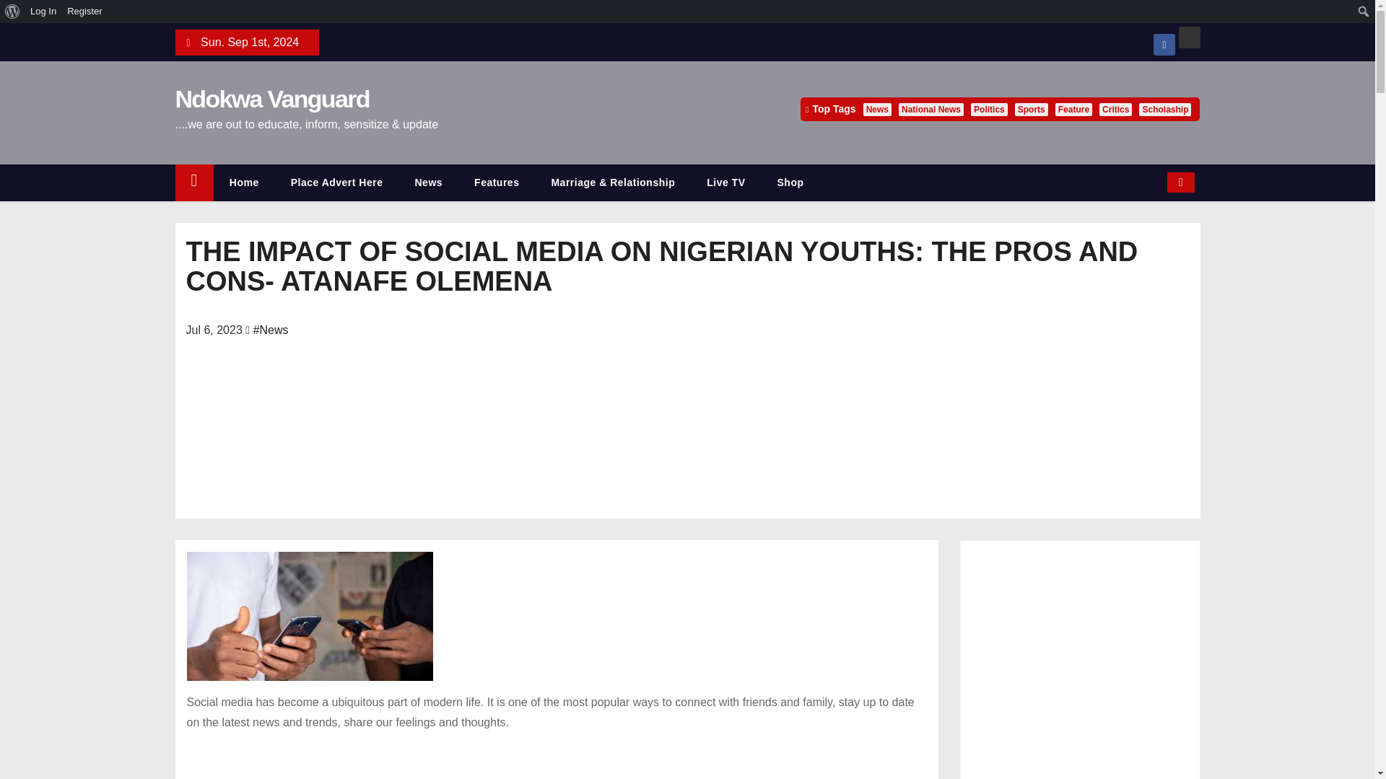  I want to click on Sports, so click(1031, 109).